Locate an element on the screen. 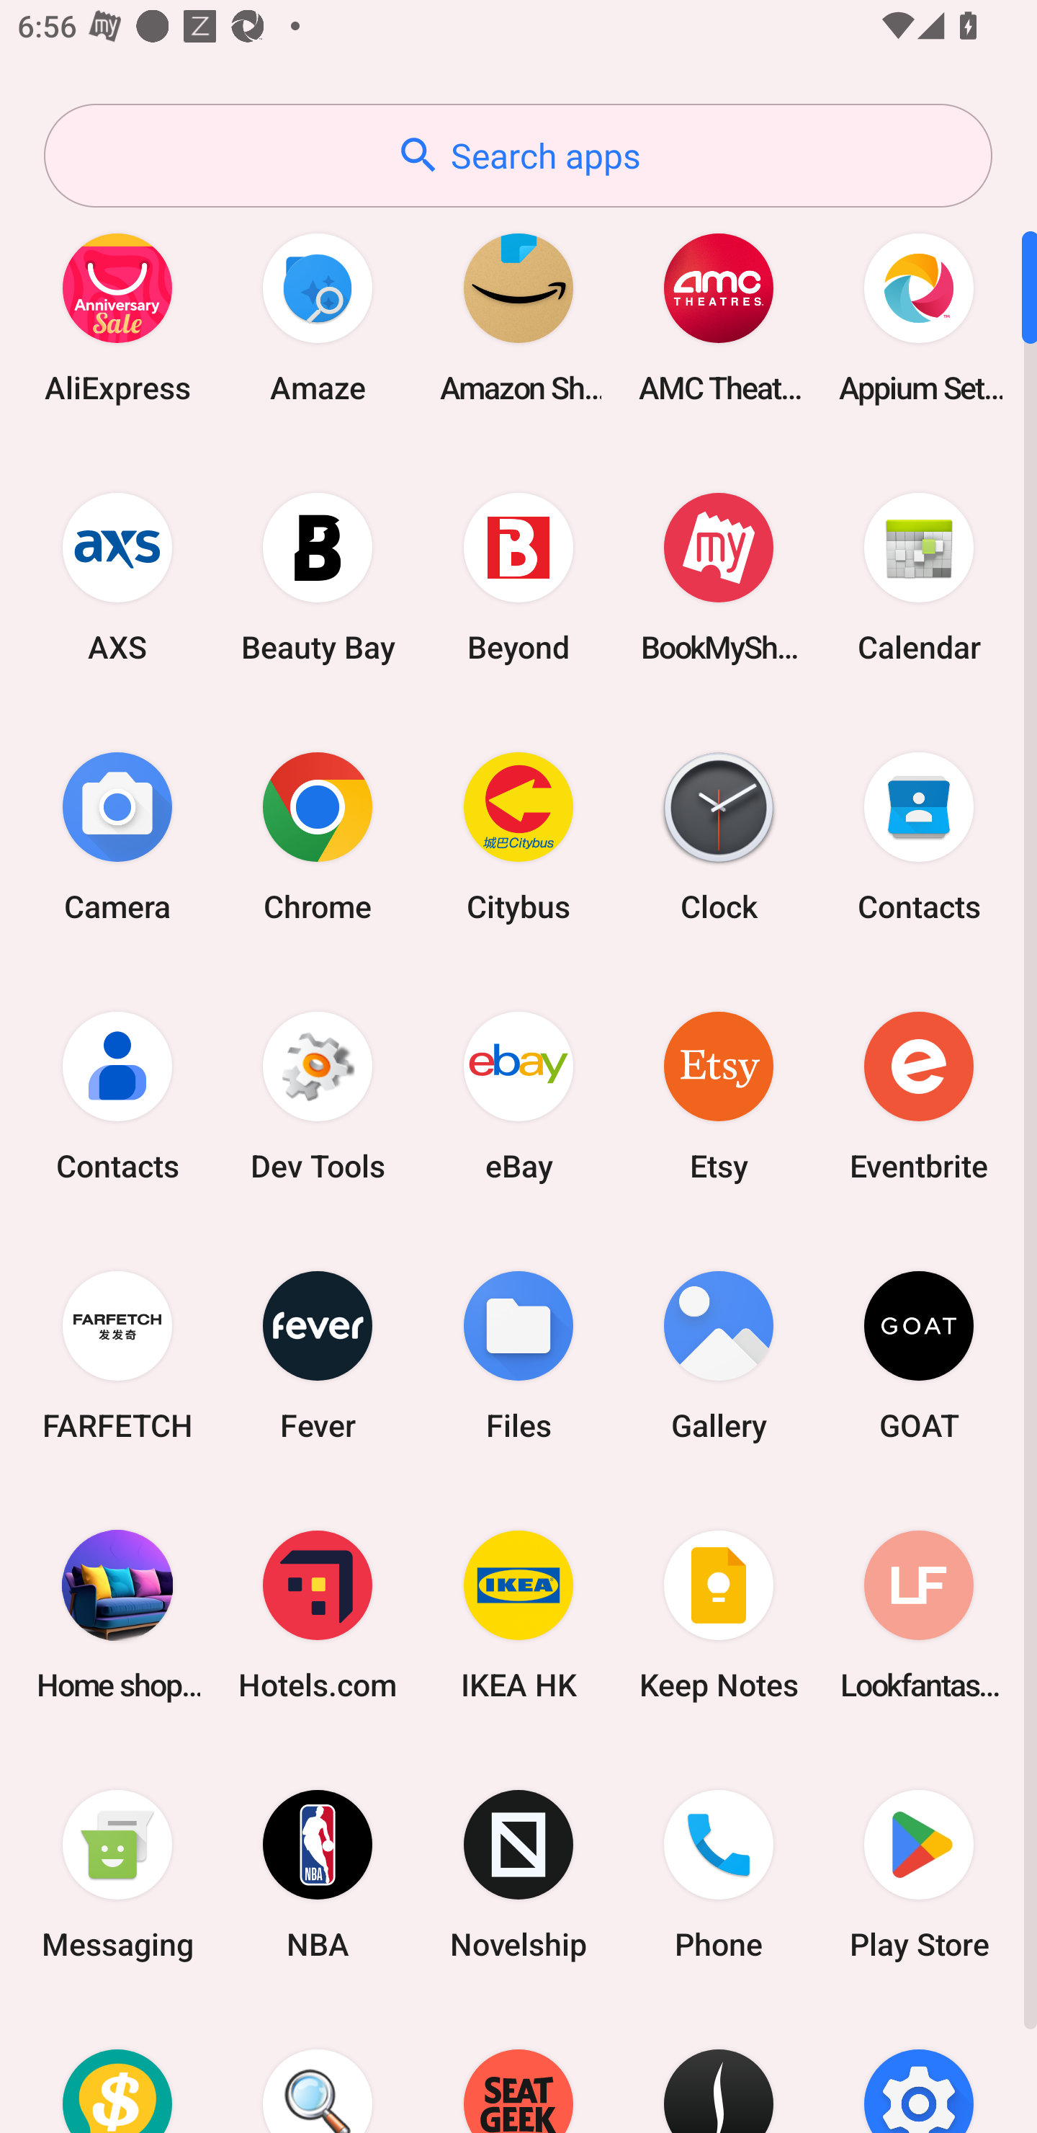 The image size is (1037, 2133). Beyond is located at coordinates (518, 576).